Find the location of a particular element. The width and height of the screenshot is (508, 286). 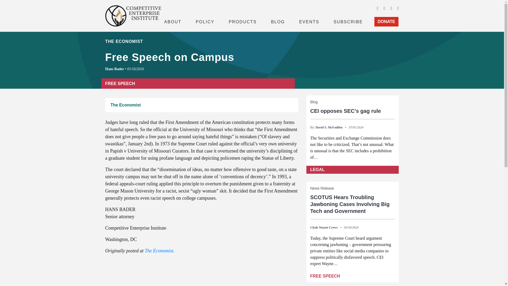

ABOUT is located at coordinates (173, 21).